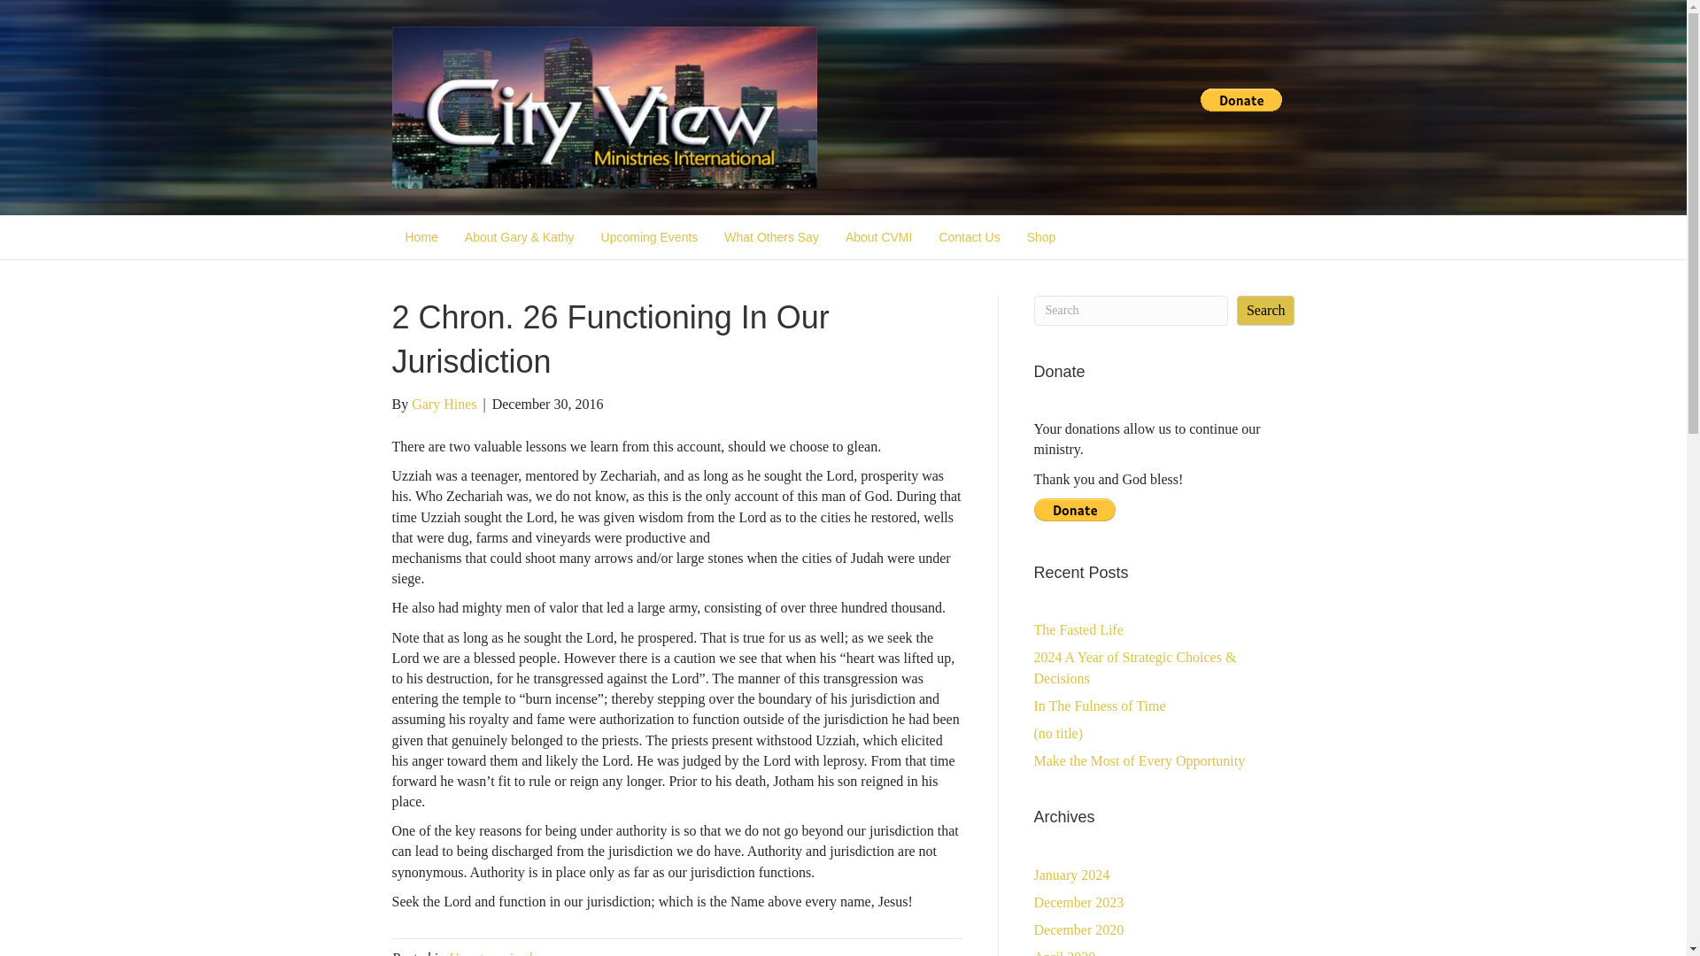 Image resolution: width=1700 pixels, height=956 pixels. What do you see at coordinates (650, 237) in the screenshot?
I see `Upcoming Events` at bounding box center [650, 237].